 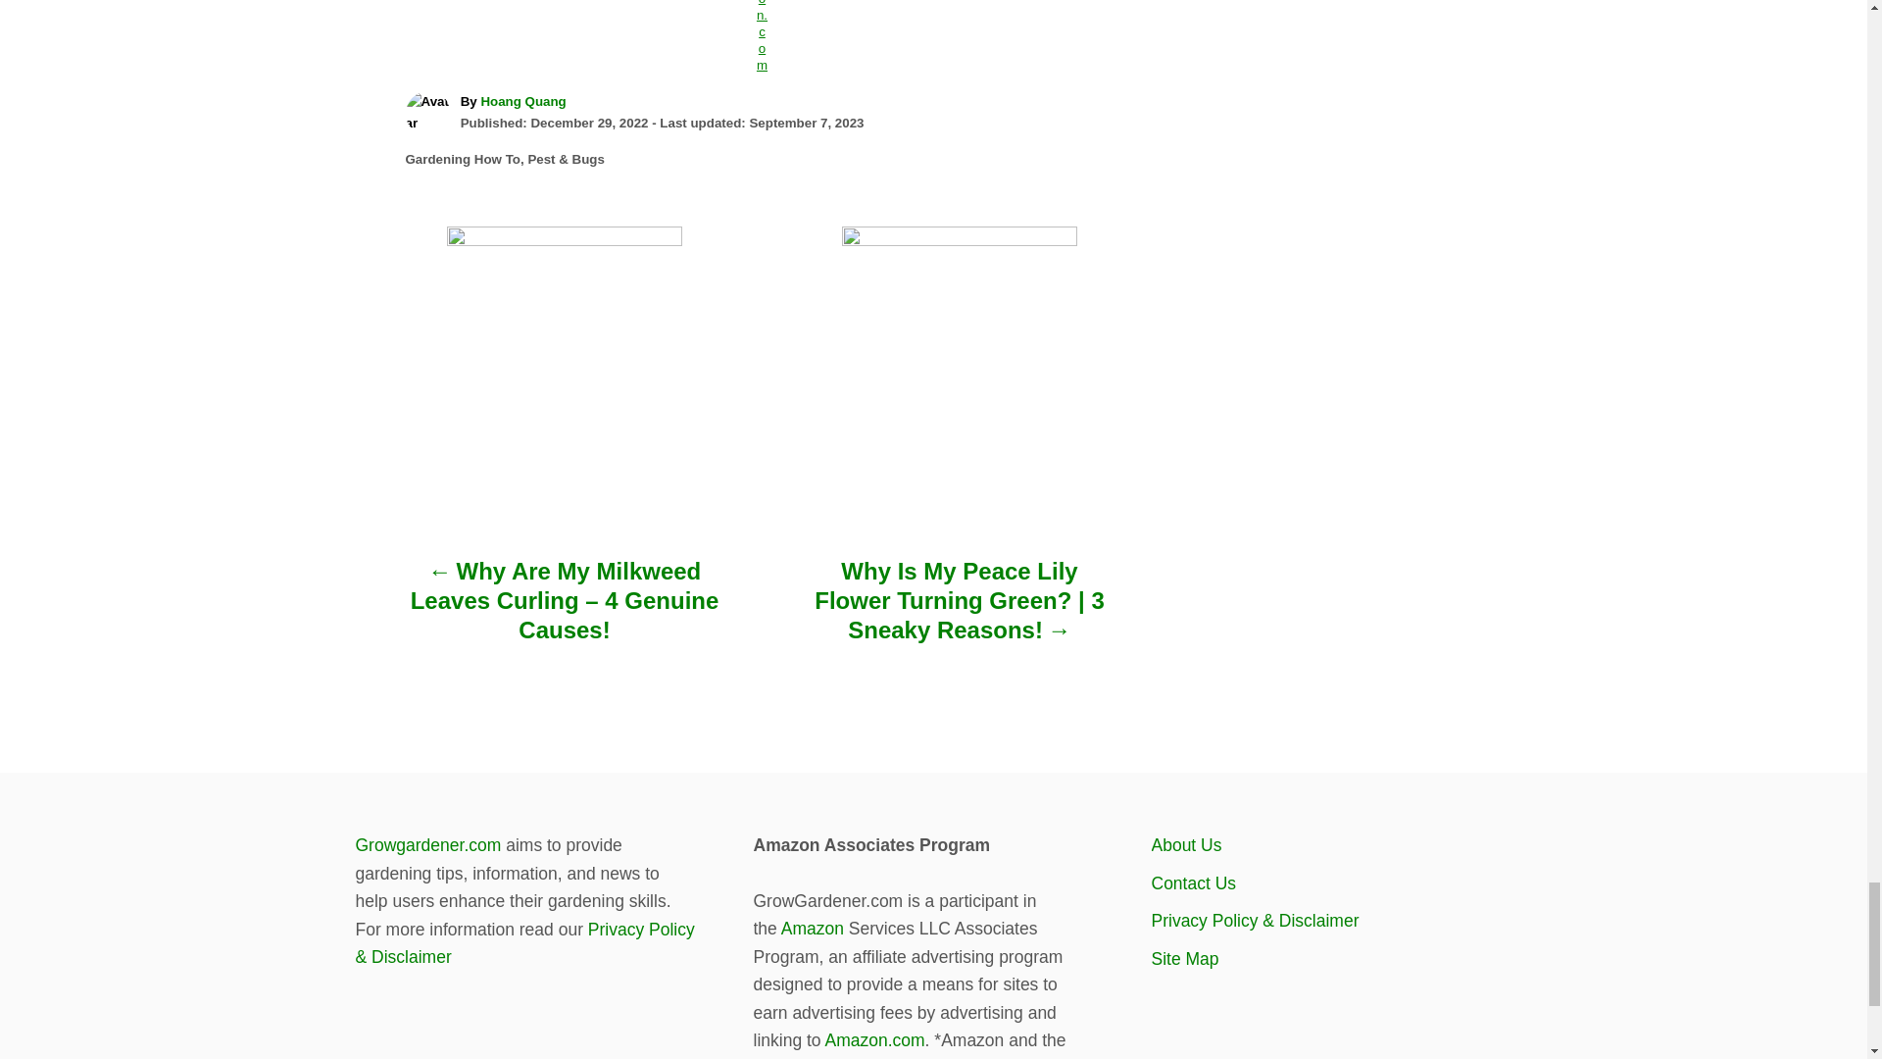 I want to click on Hoang Quang, so click(x=522, y=102).